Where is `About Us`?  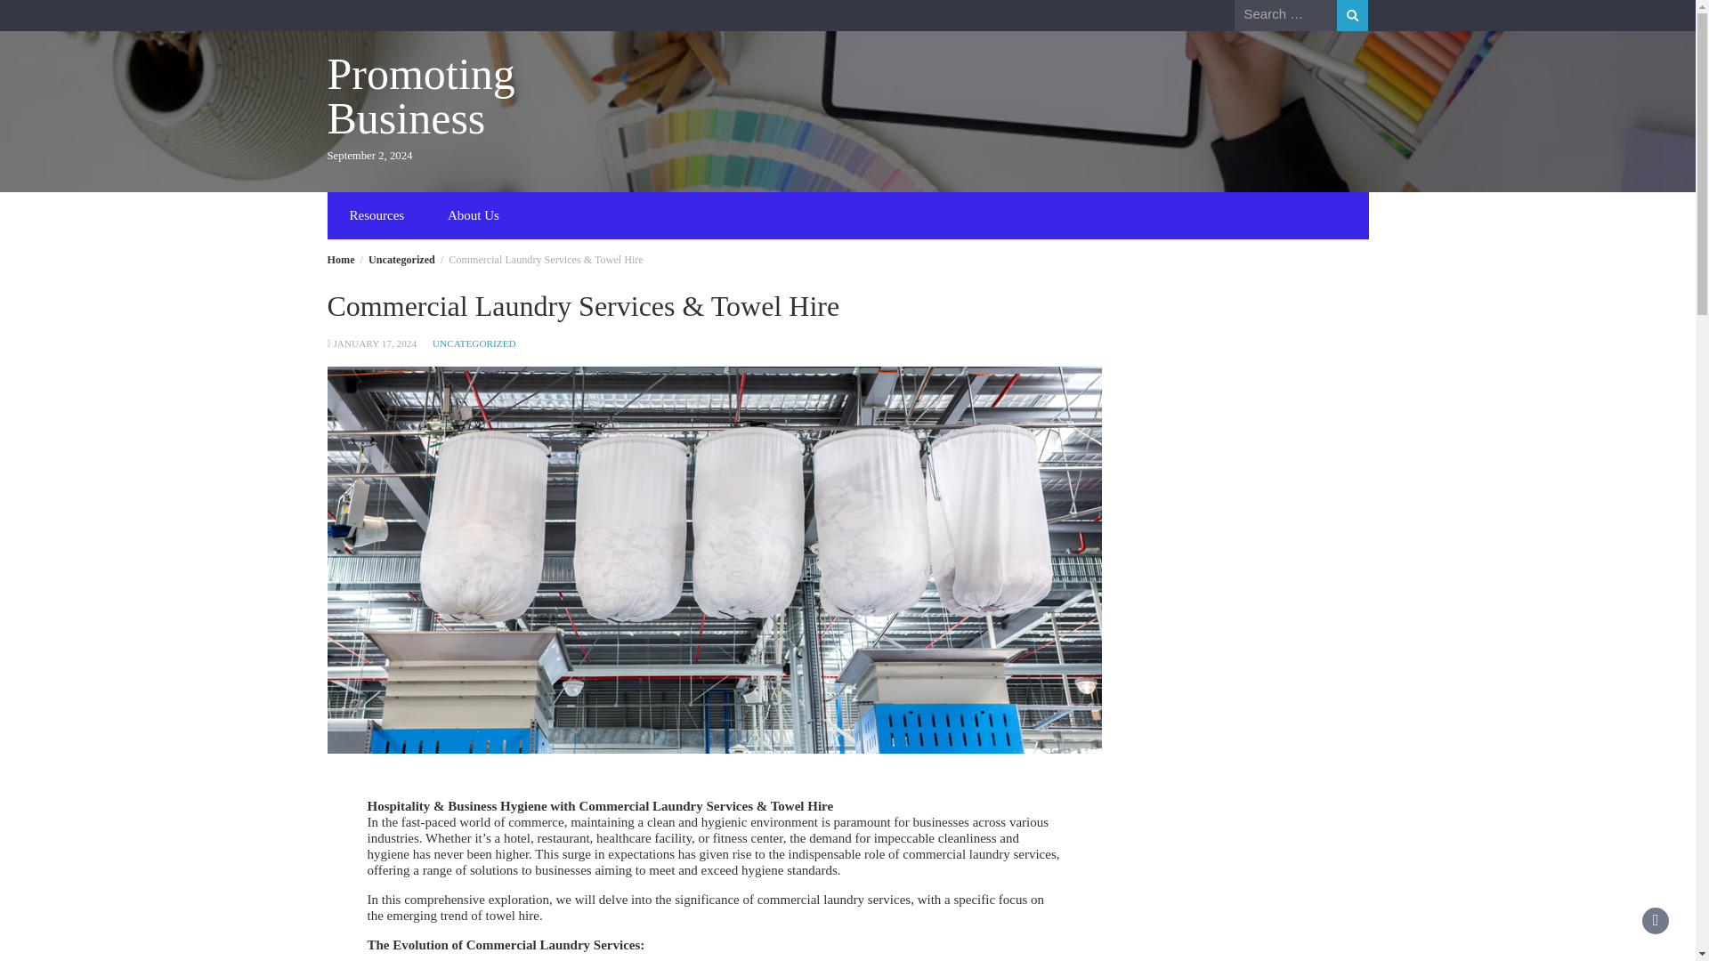
About Us is located at coordinates (474, 215).